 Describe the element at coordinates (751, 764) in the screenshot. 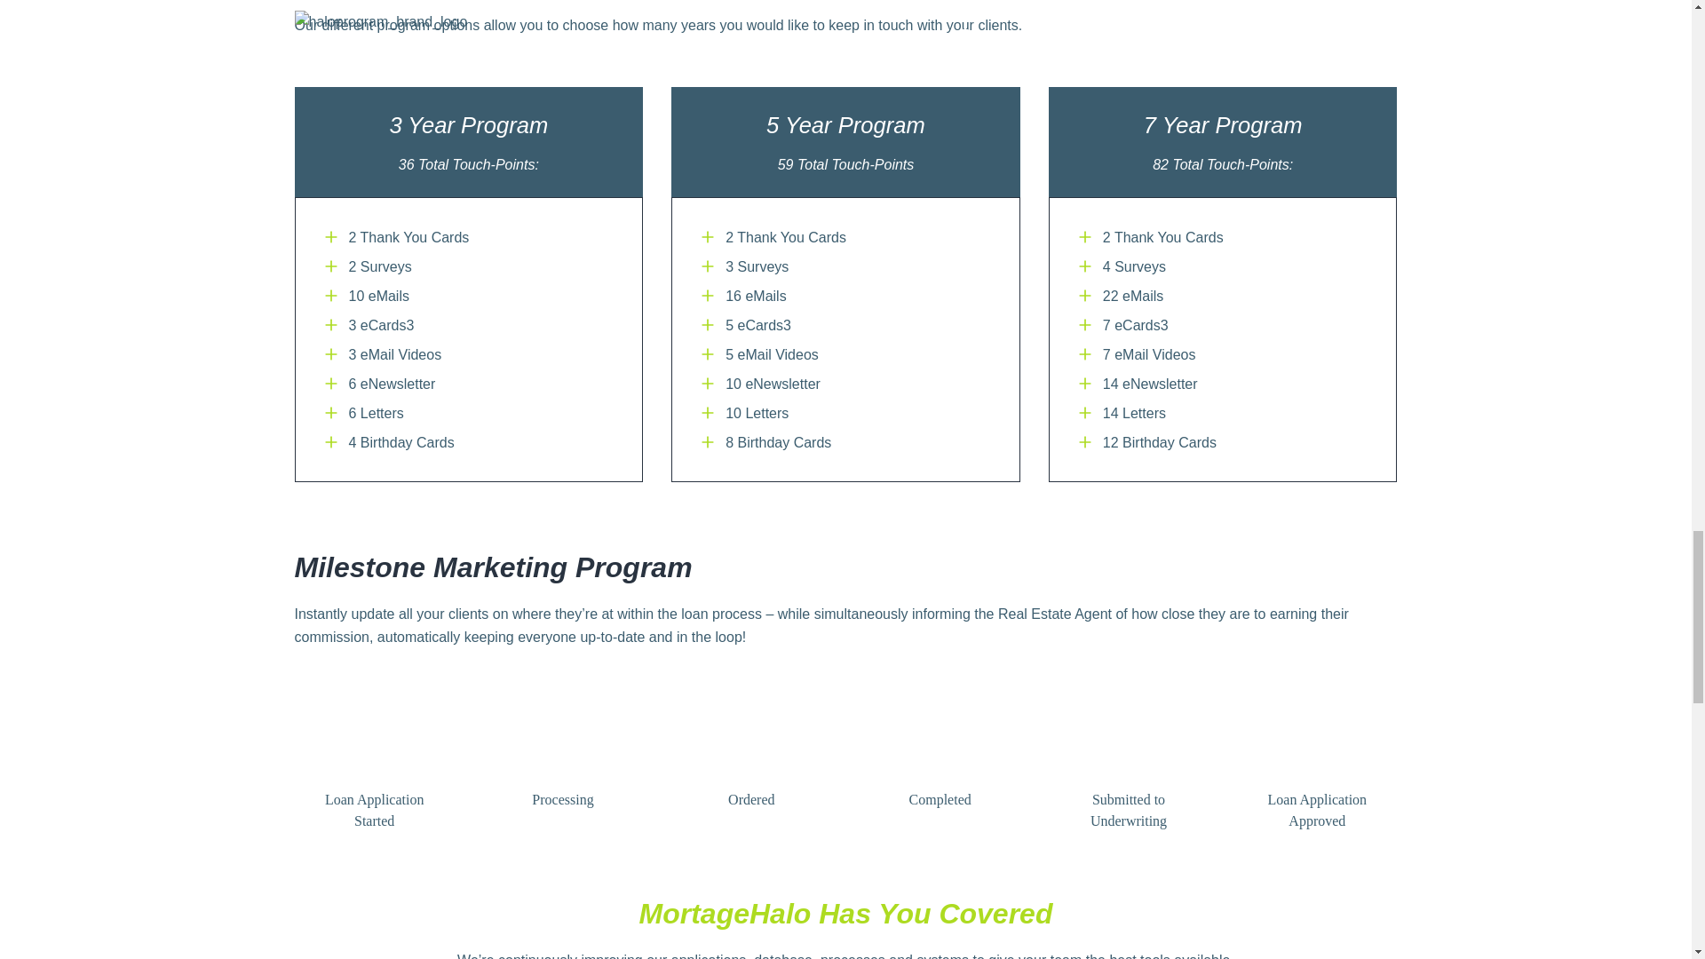

I see `Ordered` at that location.